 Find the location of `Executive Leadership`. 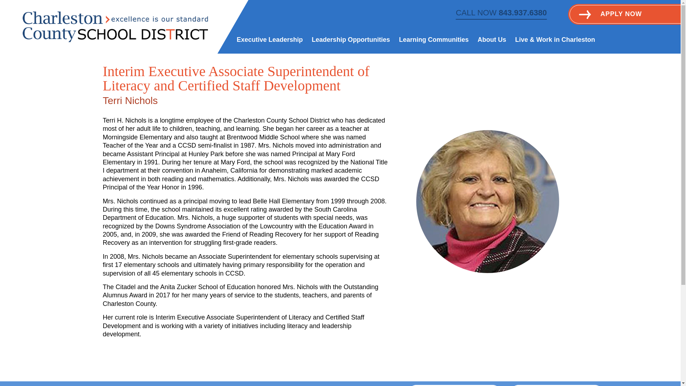

Executive Leadership is located at coordinates (269, 41).